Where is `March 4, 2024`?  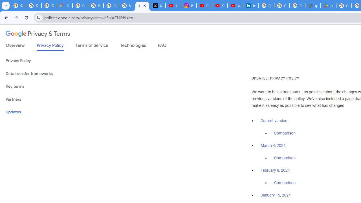
March 4, 2024 is located at coordinates (273, 146).